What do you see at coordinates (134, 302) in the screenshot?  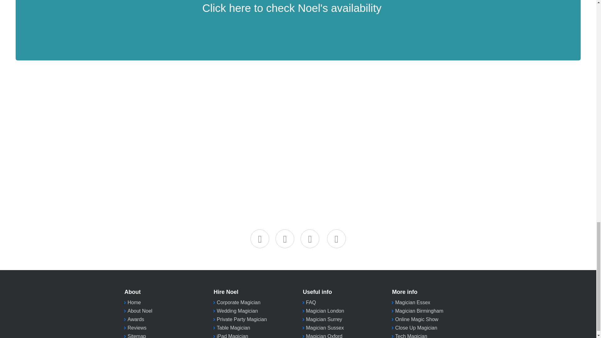 I see `Home` at bounding box center [134, 302].